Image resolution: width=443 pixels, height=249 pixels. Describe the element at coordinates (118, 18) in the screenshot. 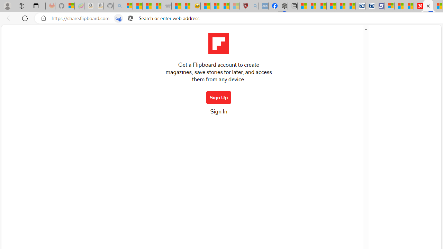

I see `Tabs in split screen` at that location.